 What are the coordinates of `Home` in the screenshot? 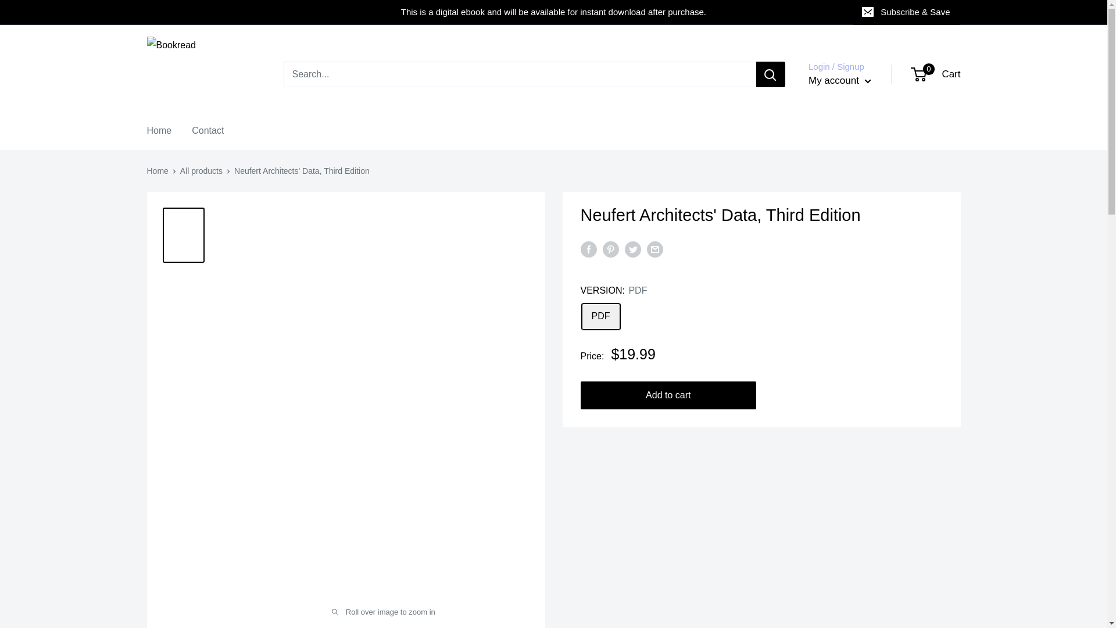 It's located at (936, 74).